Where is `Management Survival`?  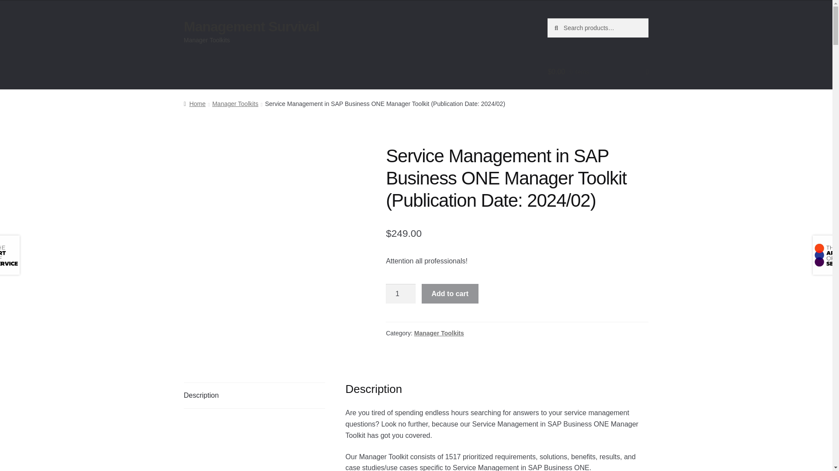
Management Survival is located at coordinates (252, 26).